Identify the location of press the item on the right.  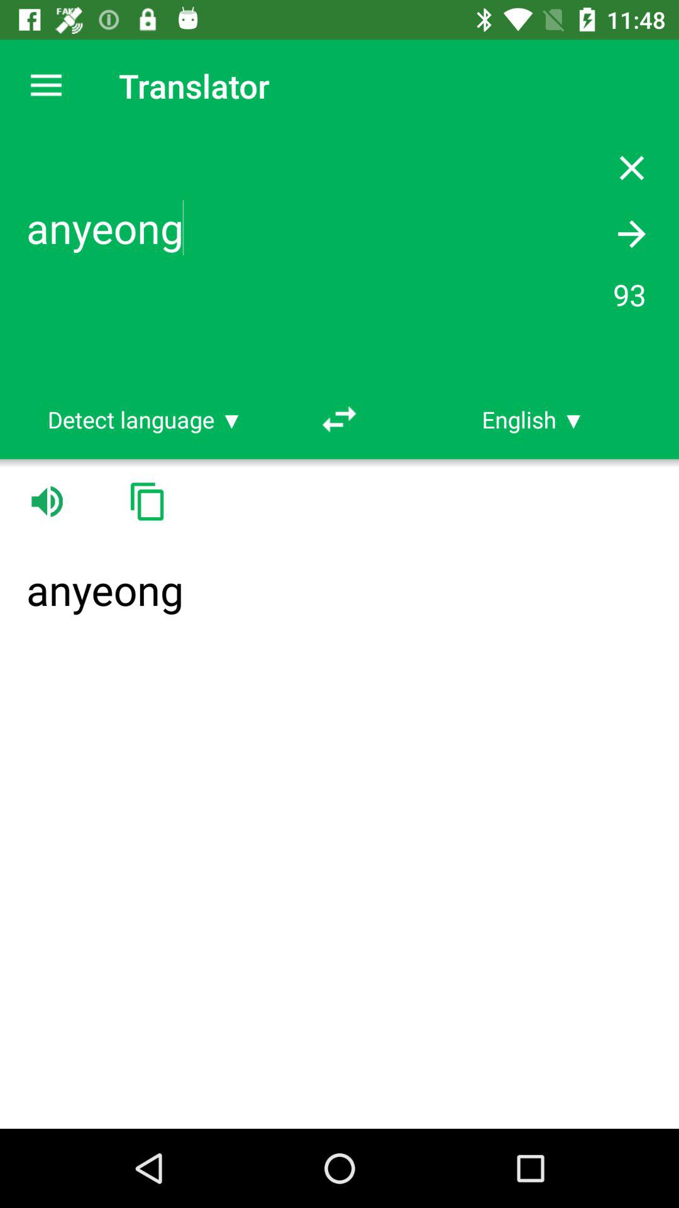
(533, 419).